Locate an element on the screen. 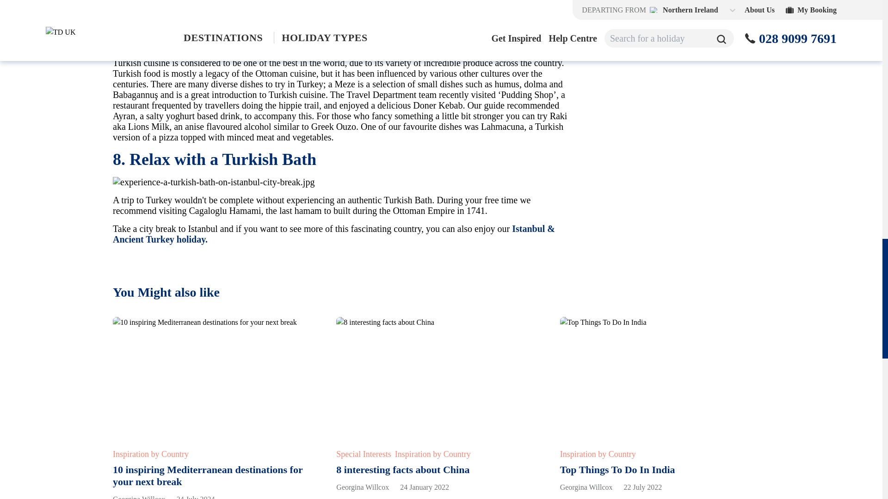  Inspiration by Country is located at coordinates (598, 454).